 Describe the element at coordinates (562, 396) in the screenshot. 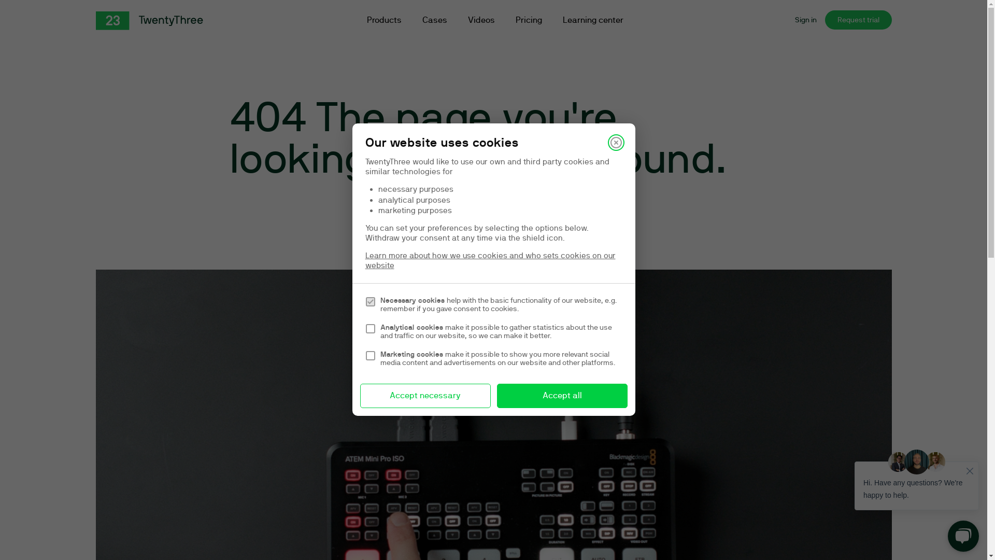

I see `Accept all` at that location.